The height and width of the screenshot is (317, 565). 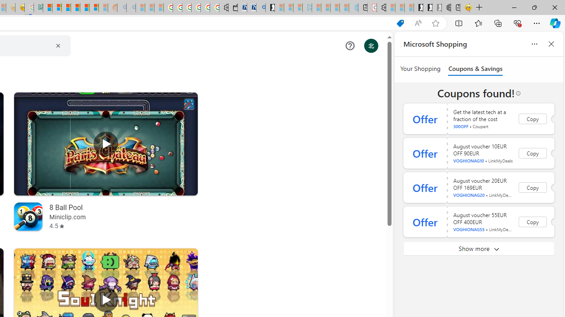 What do you see at coordinates (555, 23) in the screenshot?
I see `Copilot (Ctrl+Shift+.)` at bounding box center [555, 23].